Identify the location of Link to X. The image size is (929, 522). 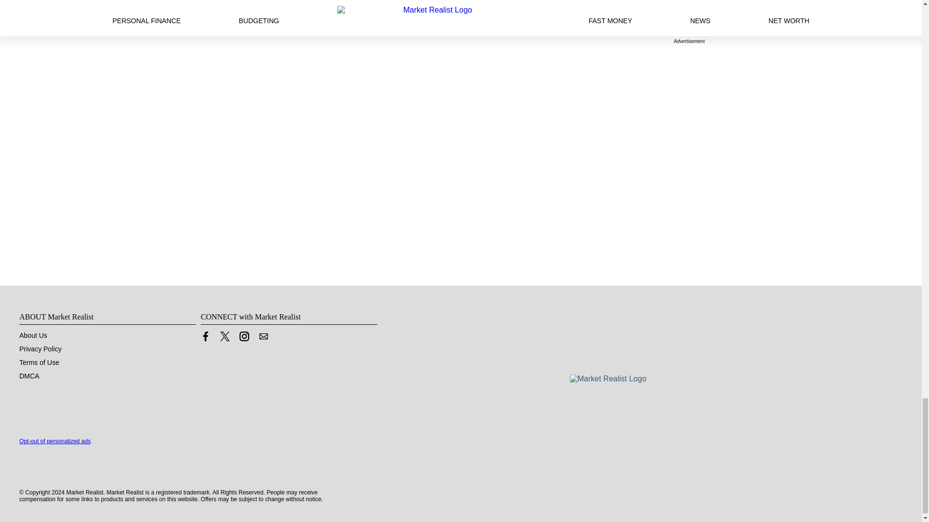
(225, 336).